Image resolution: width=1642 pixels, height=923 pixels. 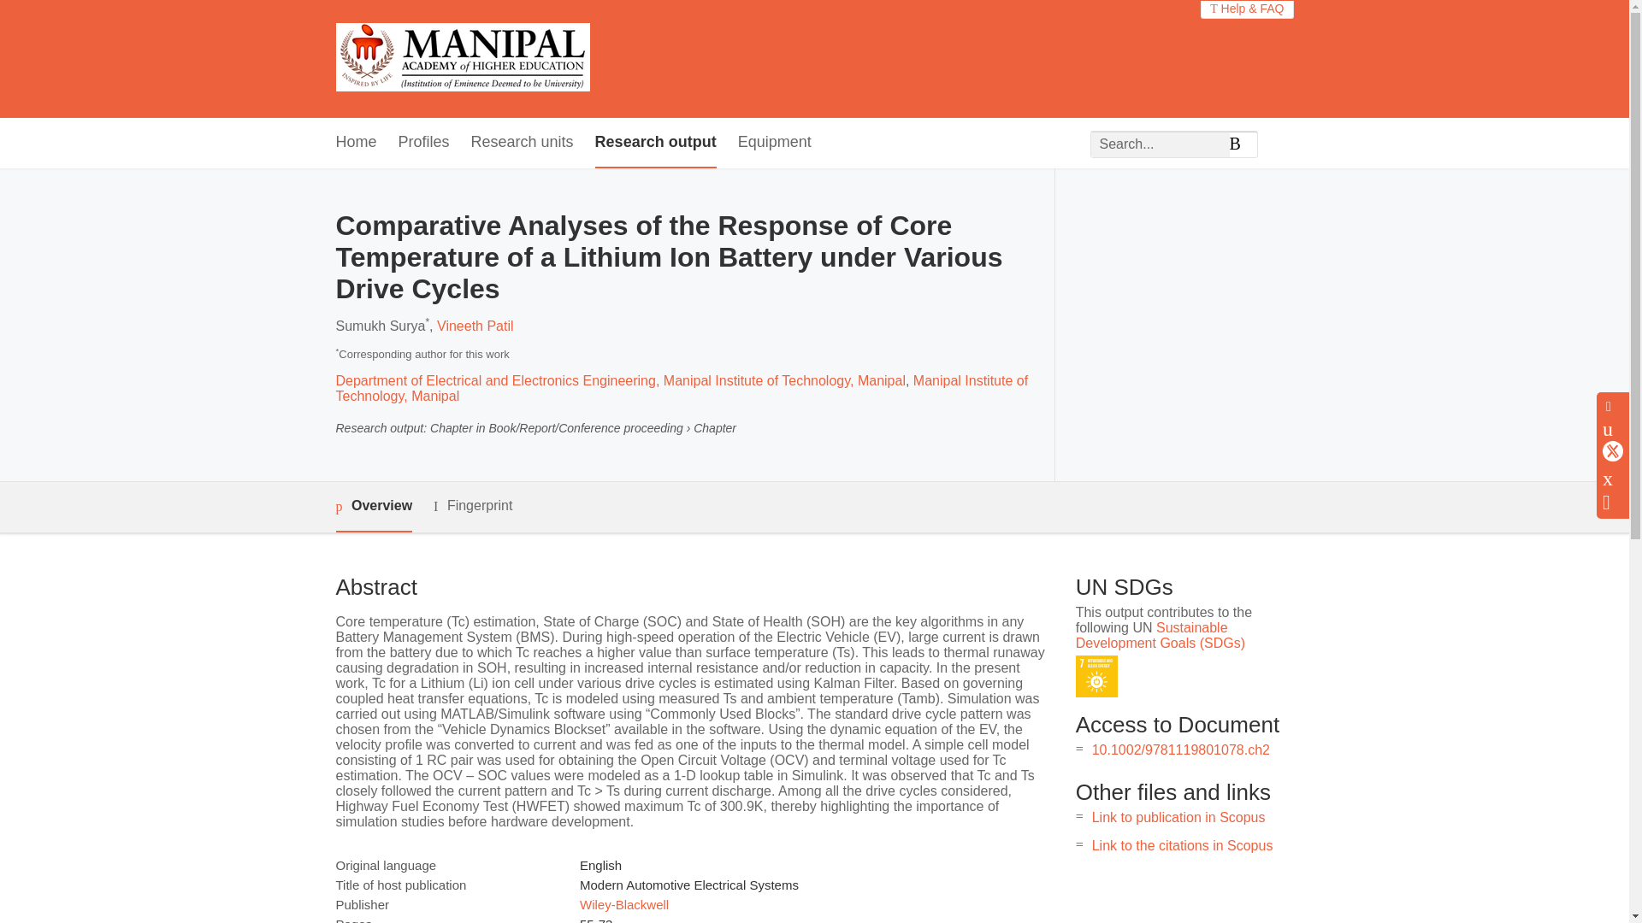 What do you see at coordinates (1182, 844) in the screenshot?
I see `Link to the citations in Scopus` at bounding box center [1182, 844].